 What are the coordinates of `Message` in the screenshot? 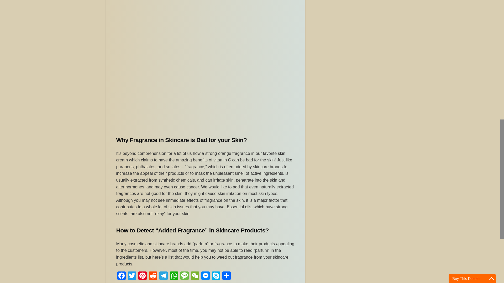 It's located at (184, 276).